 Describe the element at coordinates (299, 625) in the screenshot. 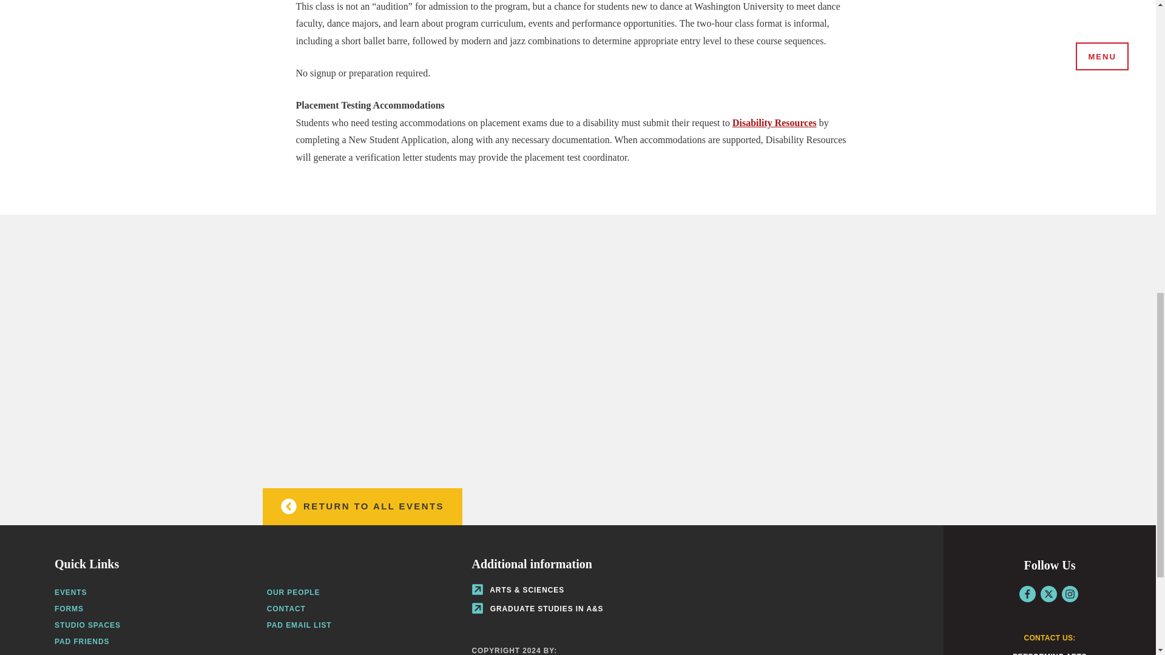

I see `PAD EMAIL LIST` at that location.